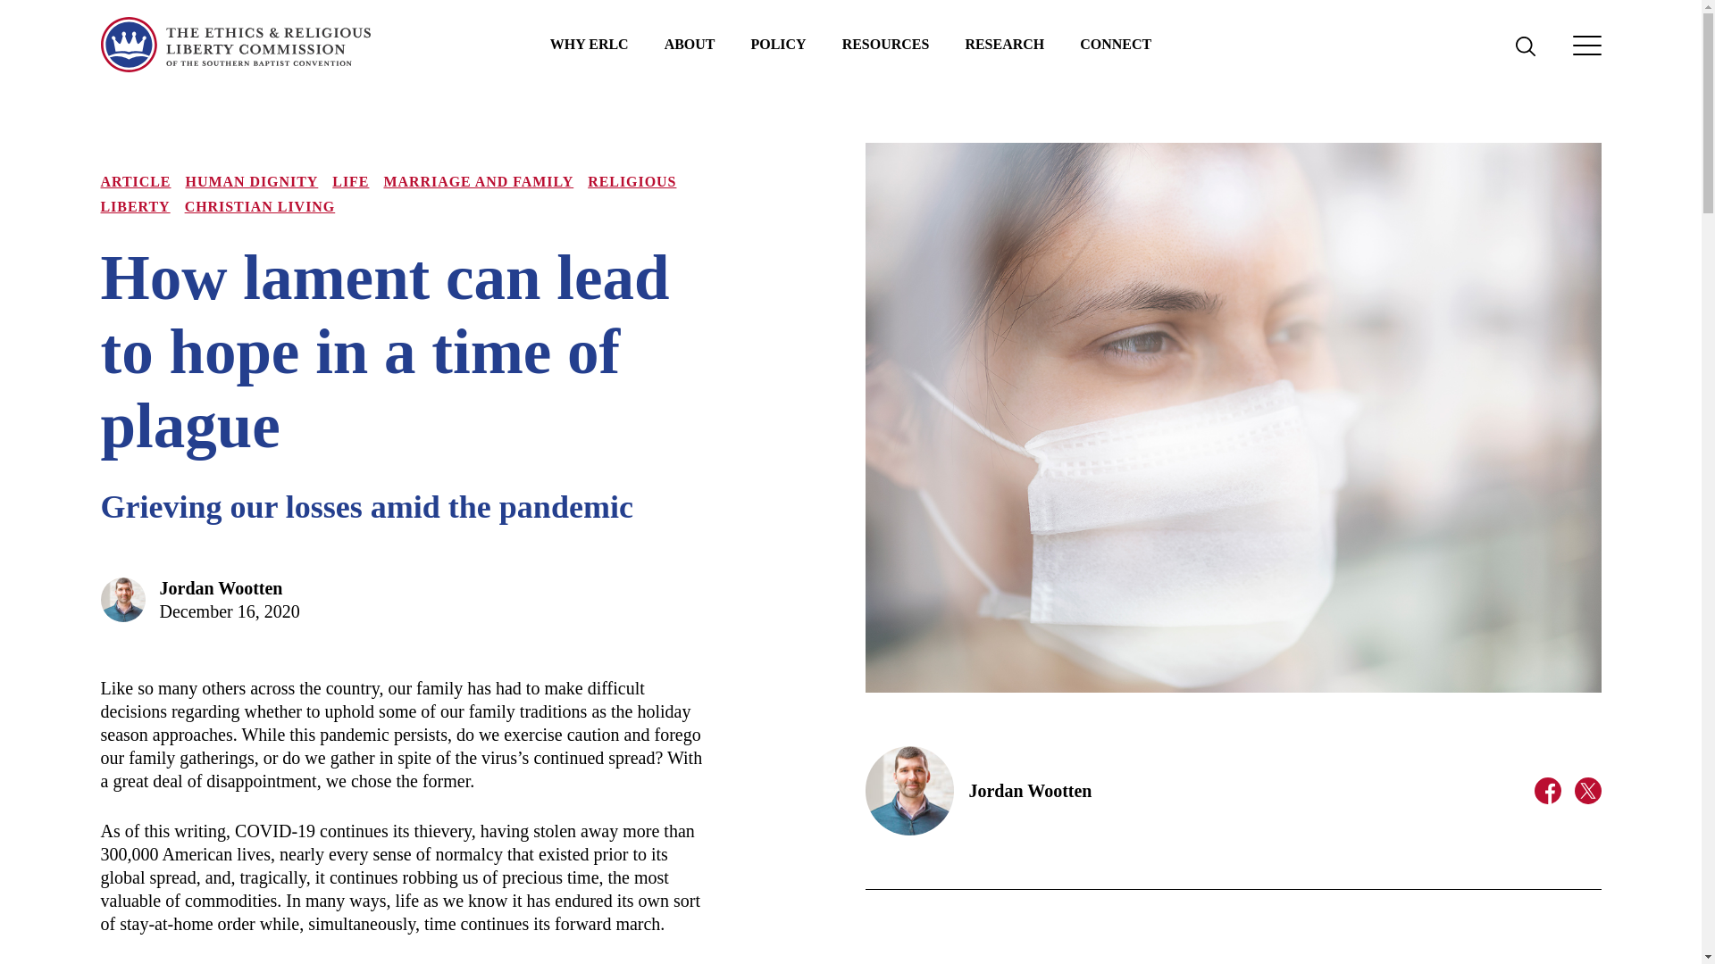  I want to click on CHRISTIAN LIVING, so click(261, 205).